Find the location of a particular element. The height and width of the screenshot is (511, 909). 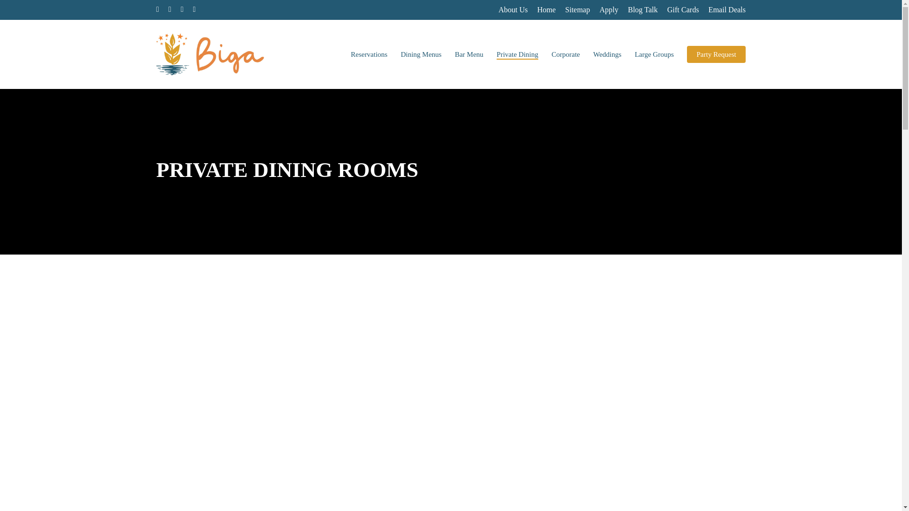

Reservations is located at coordinates (369, 54).